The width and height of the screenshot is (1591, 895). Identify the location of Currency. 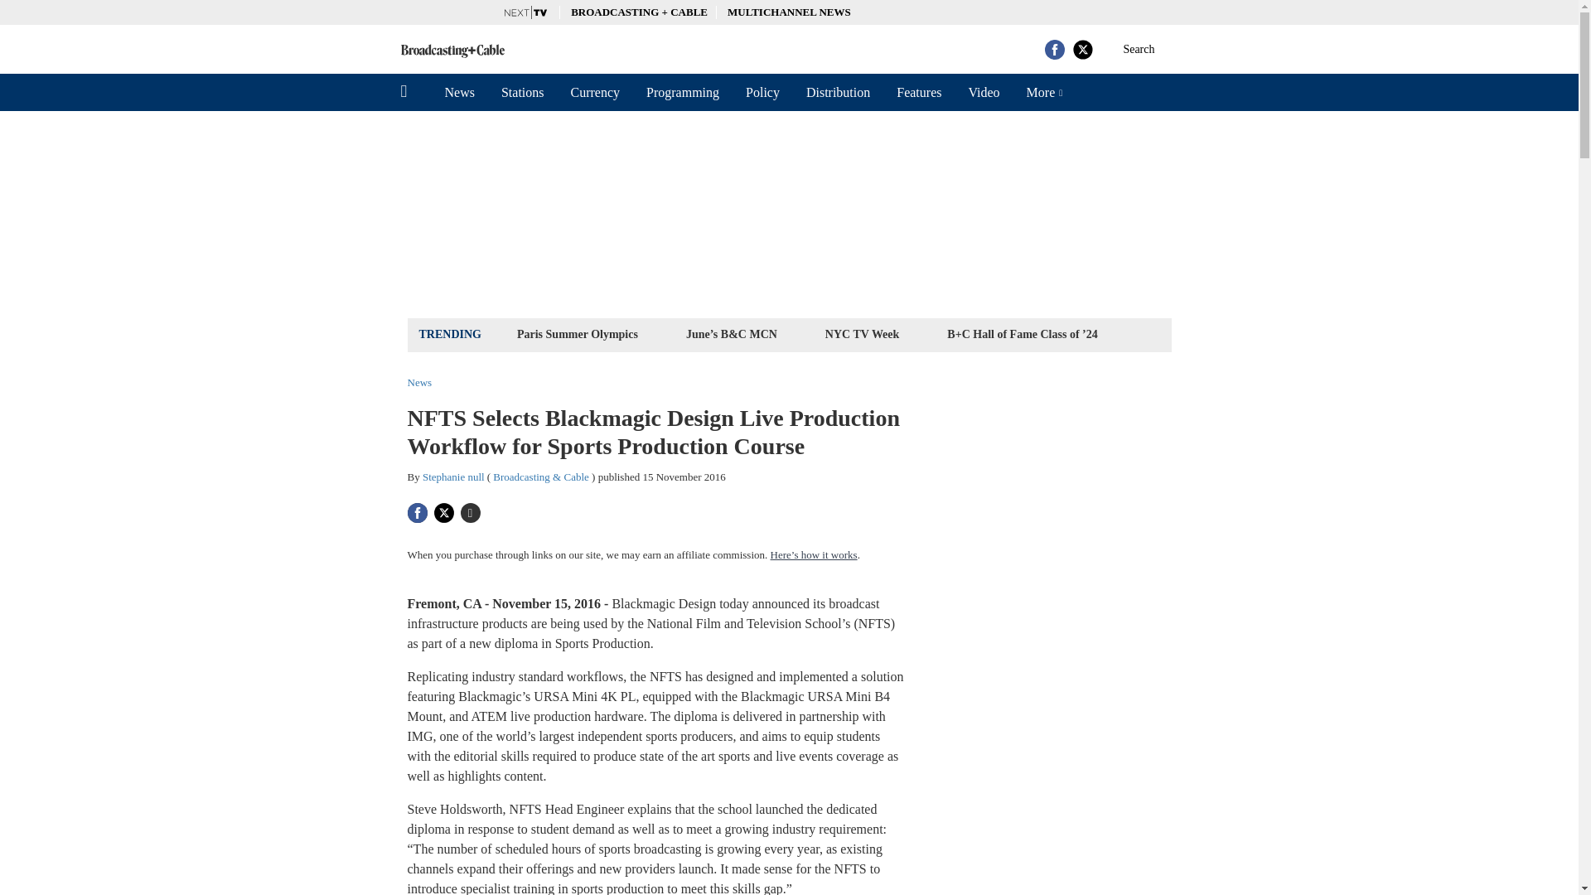
(595, 92).